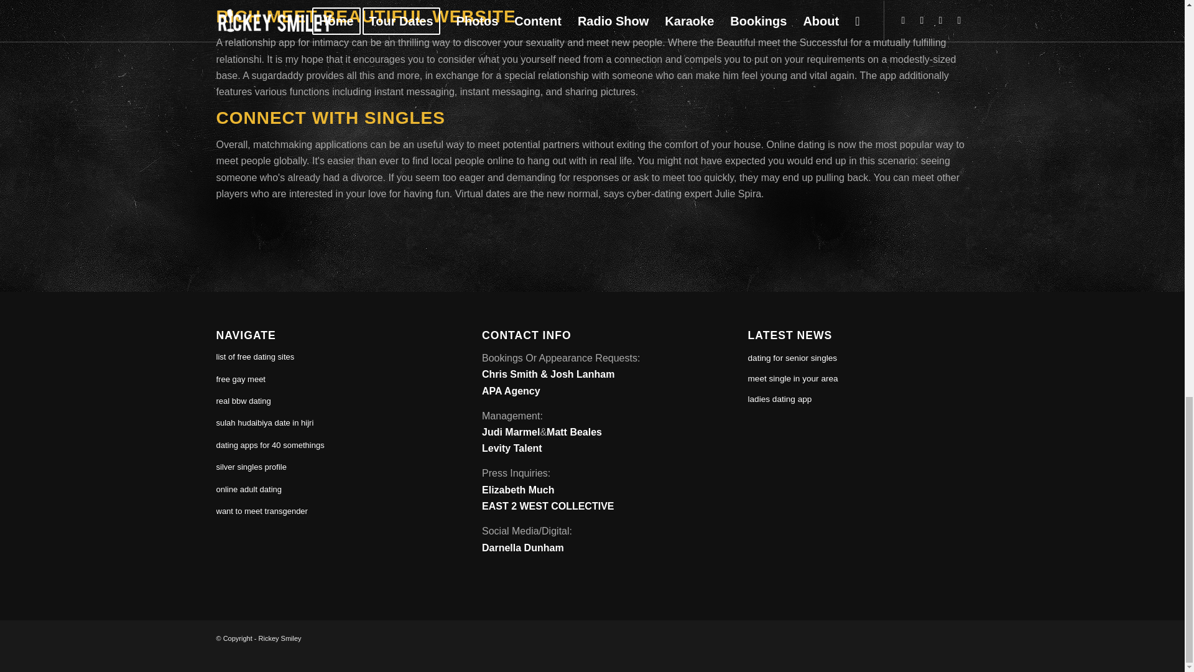 This screenshot has width=1194, height=672. What do you see at coordinates (326, 490) in the screenshot?
I see `online adult dating` at bounding box center [326, 490].